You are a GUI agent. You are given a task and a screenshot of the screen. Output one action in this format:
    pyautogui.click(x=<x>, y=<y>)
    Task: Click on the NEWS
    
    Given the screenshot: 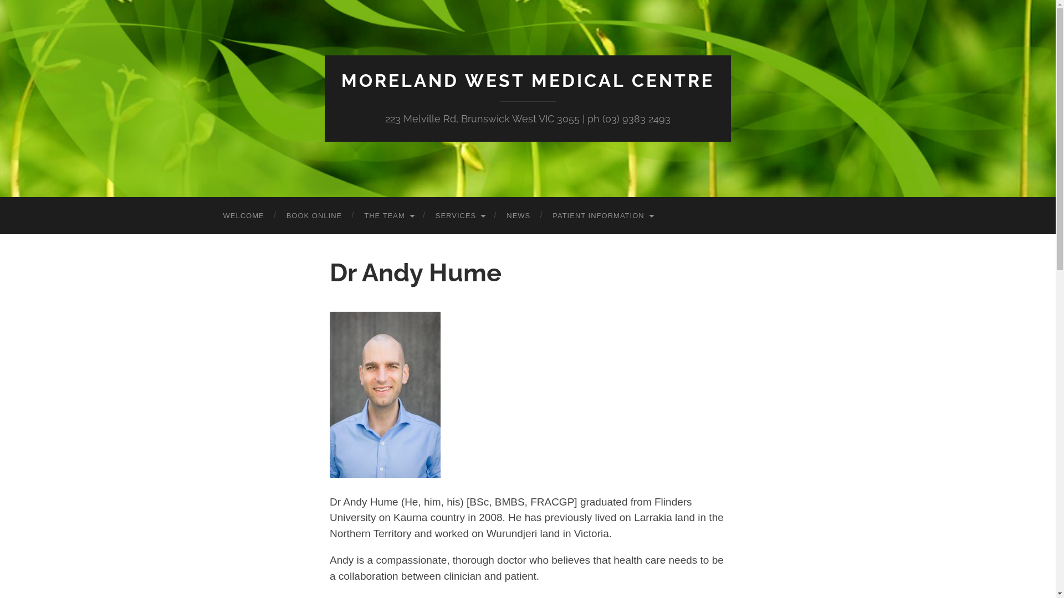 What is the action you would take?
    pyautogui.click(x=519, y=216)
    